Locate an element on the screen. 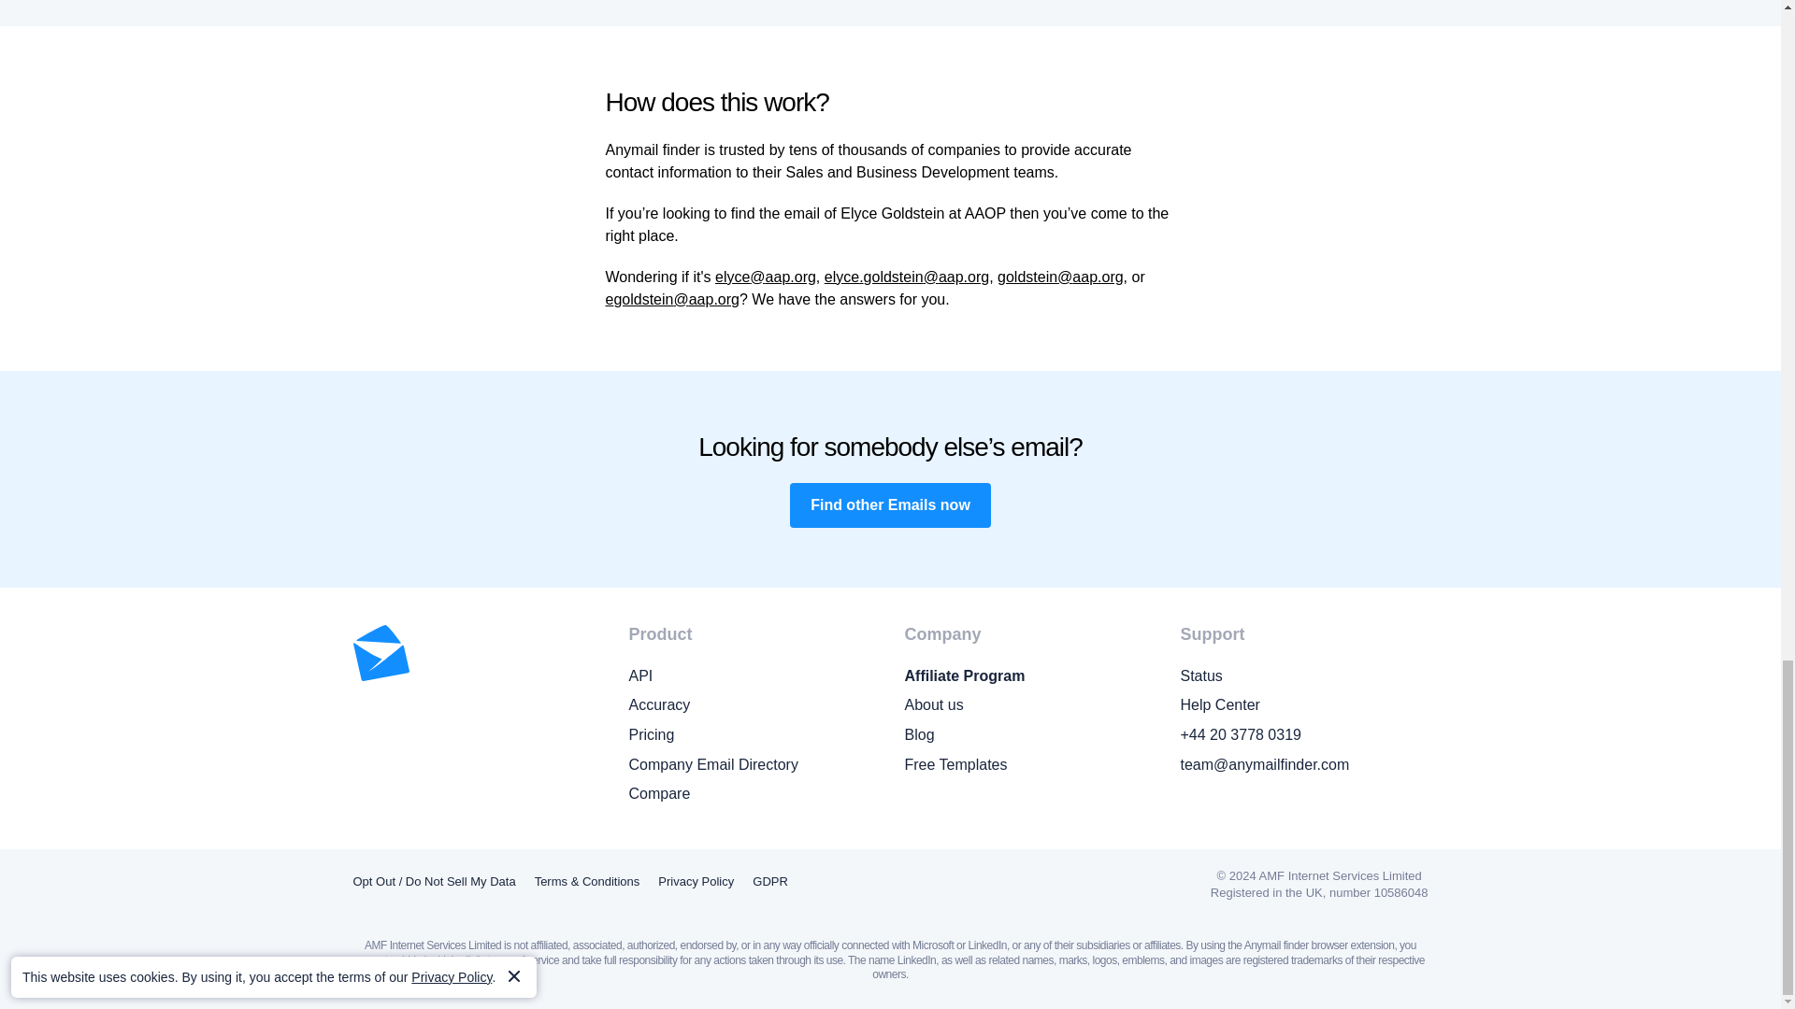  Accuracy is located at coordinates (752, 704).